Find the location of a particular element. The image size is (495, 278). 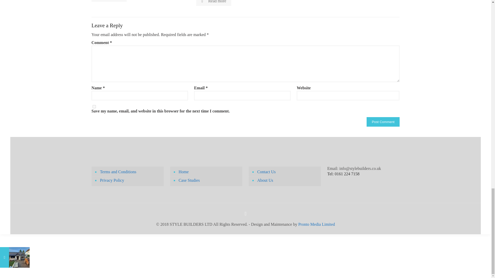

Post Comment is located at coordinates (383, 122).